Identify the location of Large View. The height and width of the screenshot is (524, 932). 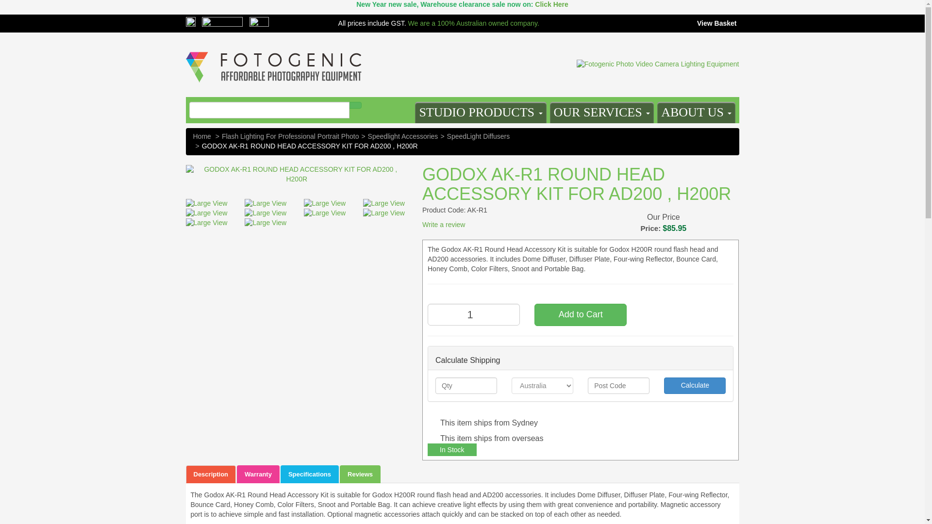
(385, 204).